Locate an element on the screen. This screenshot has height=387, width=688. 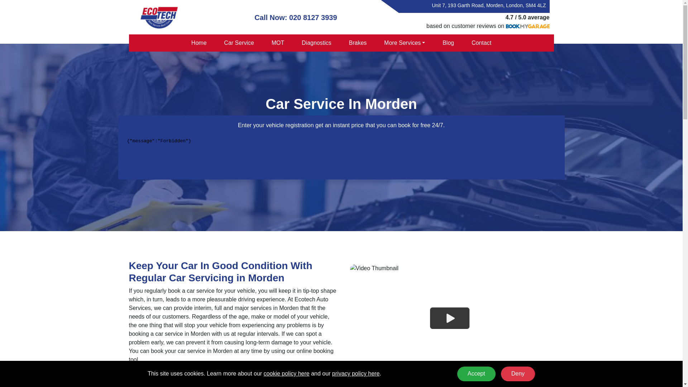
More Services is located at coordinates (404, 43).